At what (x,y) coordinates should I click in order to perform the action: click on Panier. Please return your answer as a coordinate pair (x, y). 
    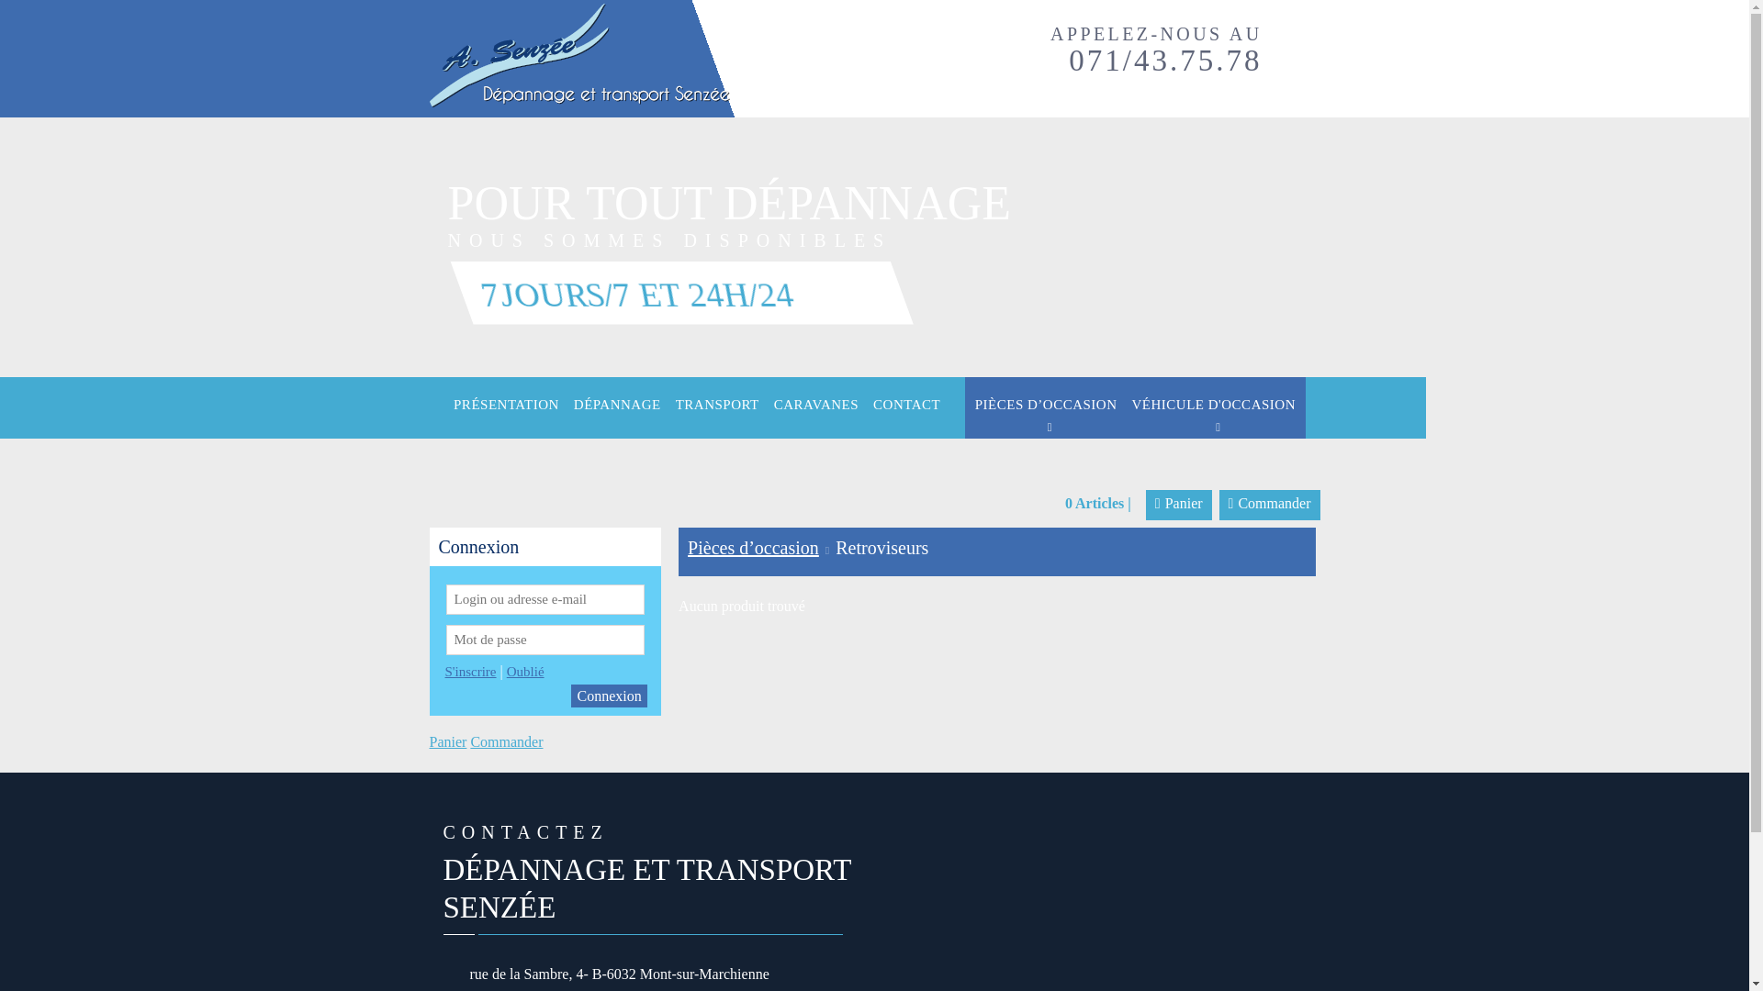
    Looking at the image, I should click on (1179, 505).